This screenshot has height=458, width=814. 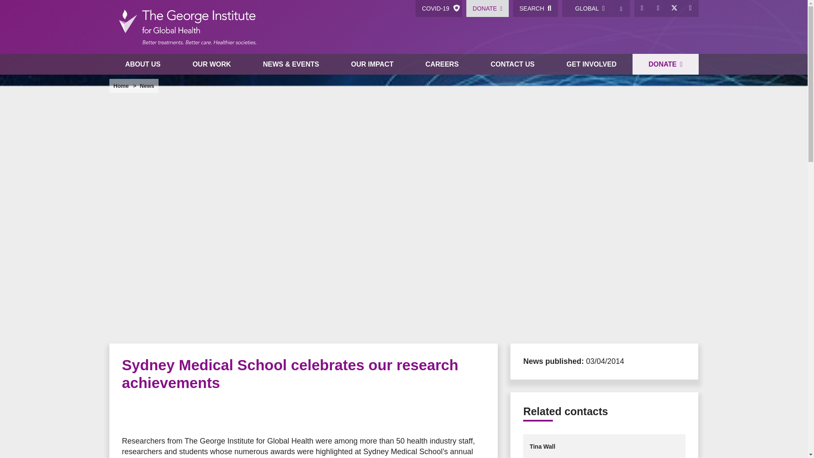 I want to click on Skip to main content, so click(x=404, y=1).